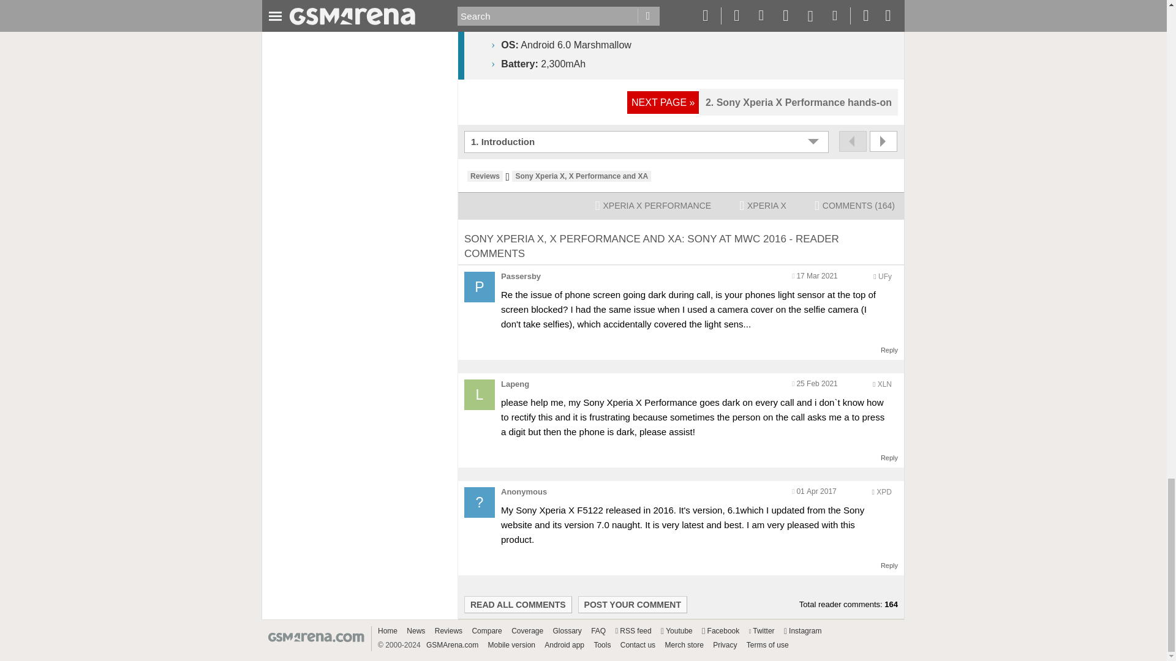 The height and width of the screenshot is (661, 1176). I want to click on 1. Introduction, so click(648, 142).